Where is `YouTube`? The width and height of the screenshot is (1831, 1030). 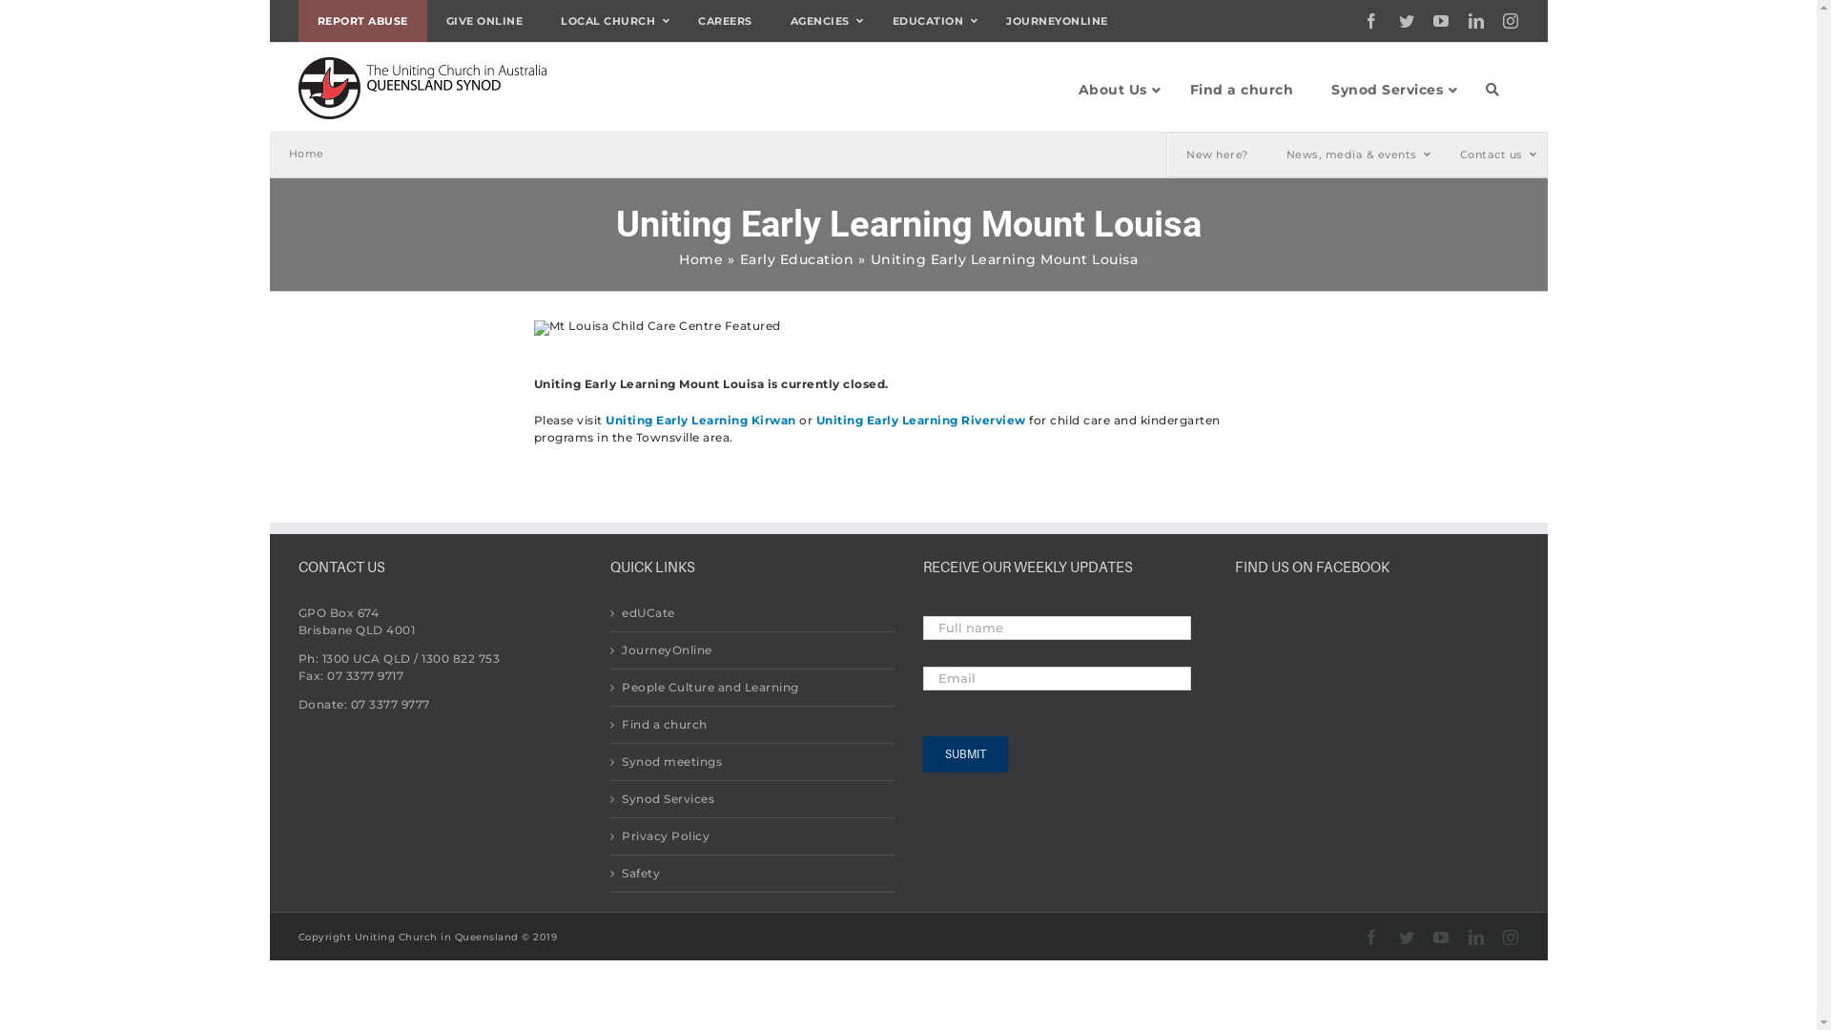
YouTube is located at coordinates (1442, 21).